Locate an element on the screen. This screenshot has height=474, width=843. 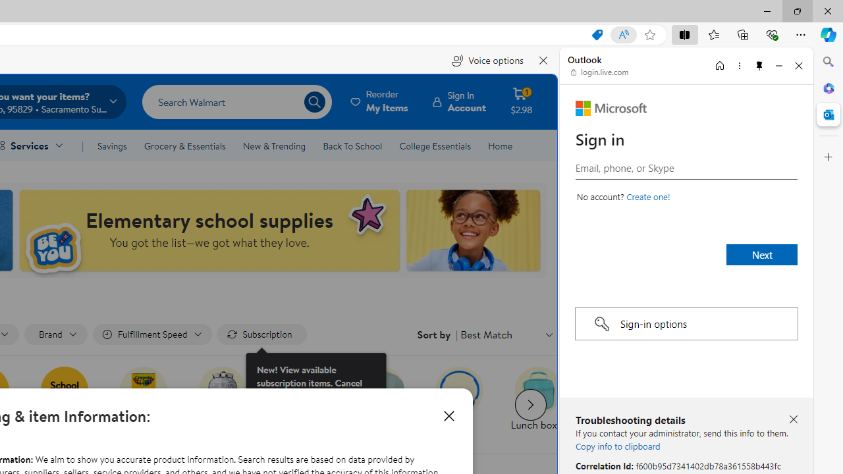
Close read aloud is located at coordinates (544, 61).